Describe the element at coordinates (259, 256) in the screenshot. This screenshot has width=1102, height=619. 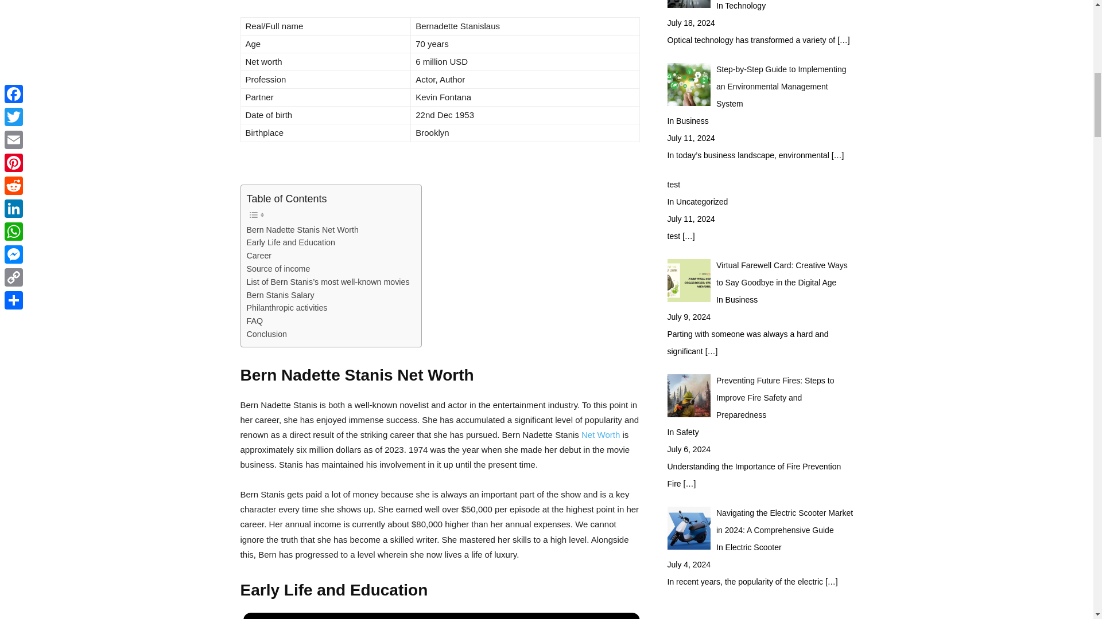
I see `Career` at that location.